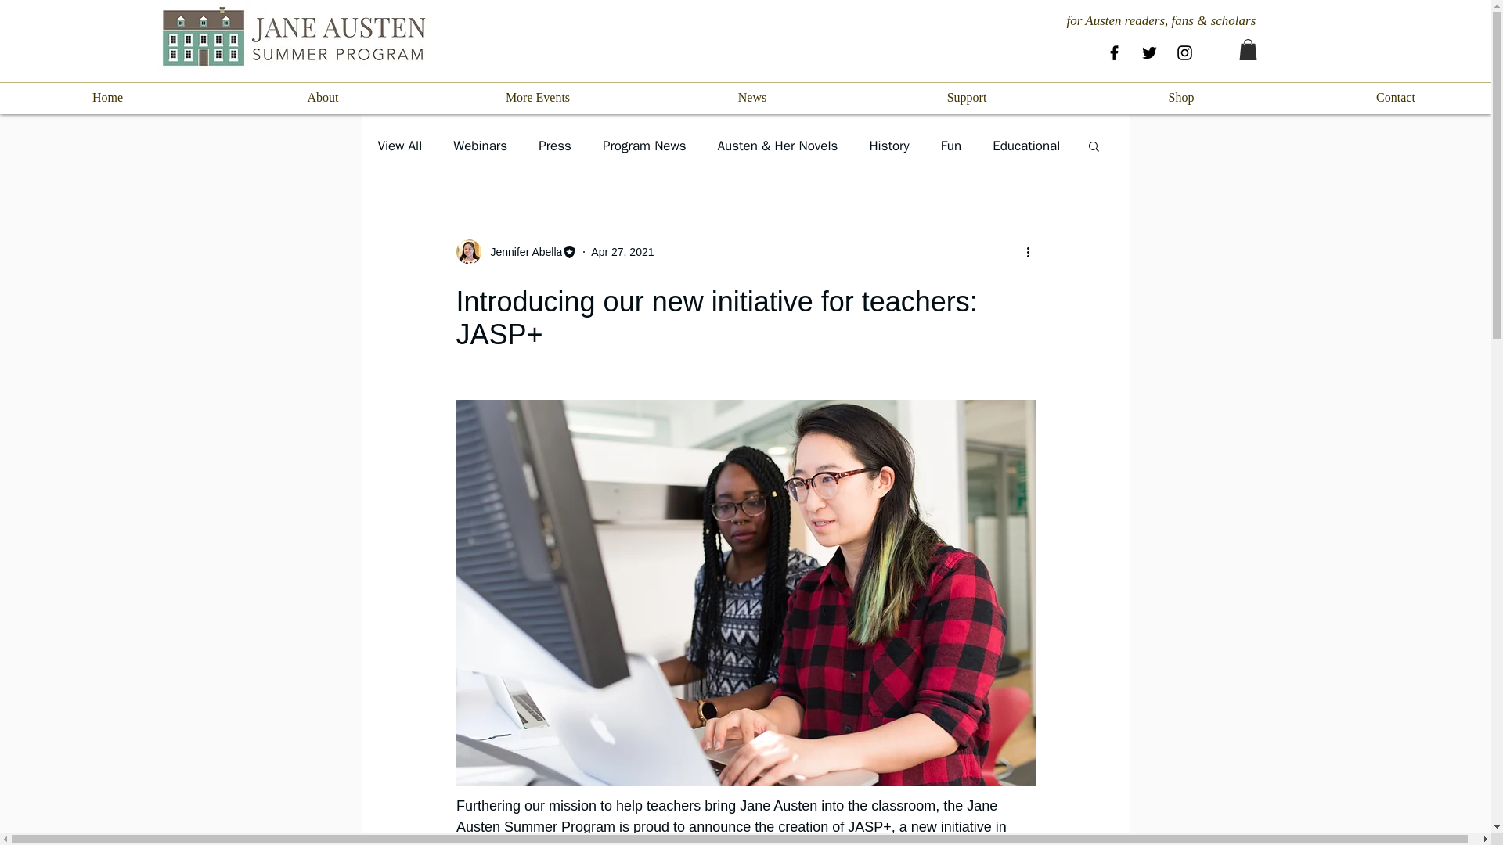 The height and width of the screenshot is (845, 1503). Describe the element at coordinates (751, 97) in the screenshot. I see `News` at that location.